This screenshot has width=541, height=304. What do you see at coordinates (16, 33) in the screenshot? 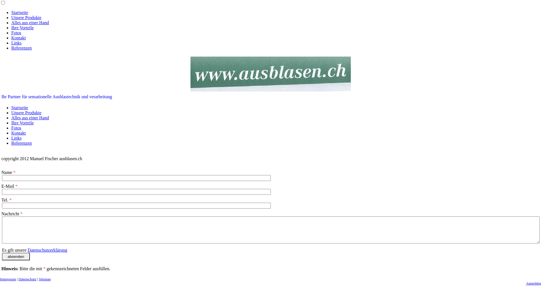
I see `Fotos` at bounding box center [16, 33].